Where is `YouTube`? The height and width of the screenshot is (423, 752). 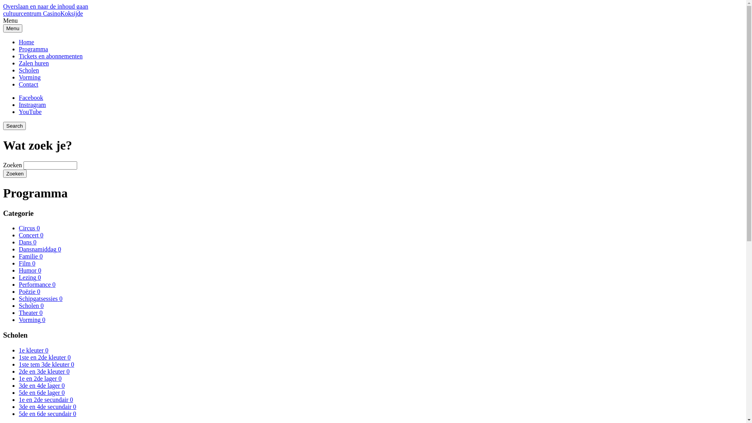 YouTube is located at coordinates (30, 112).